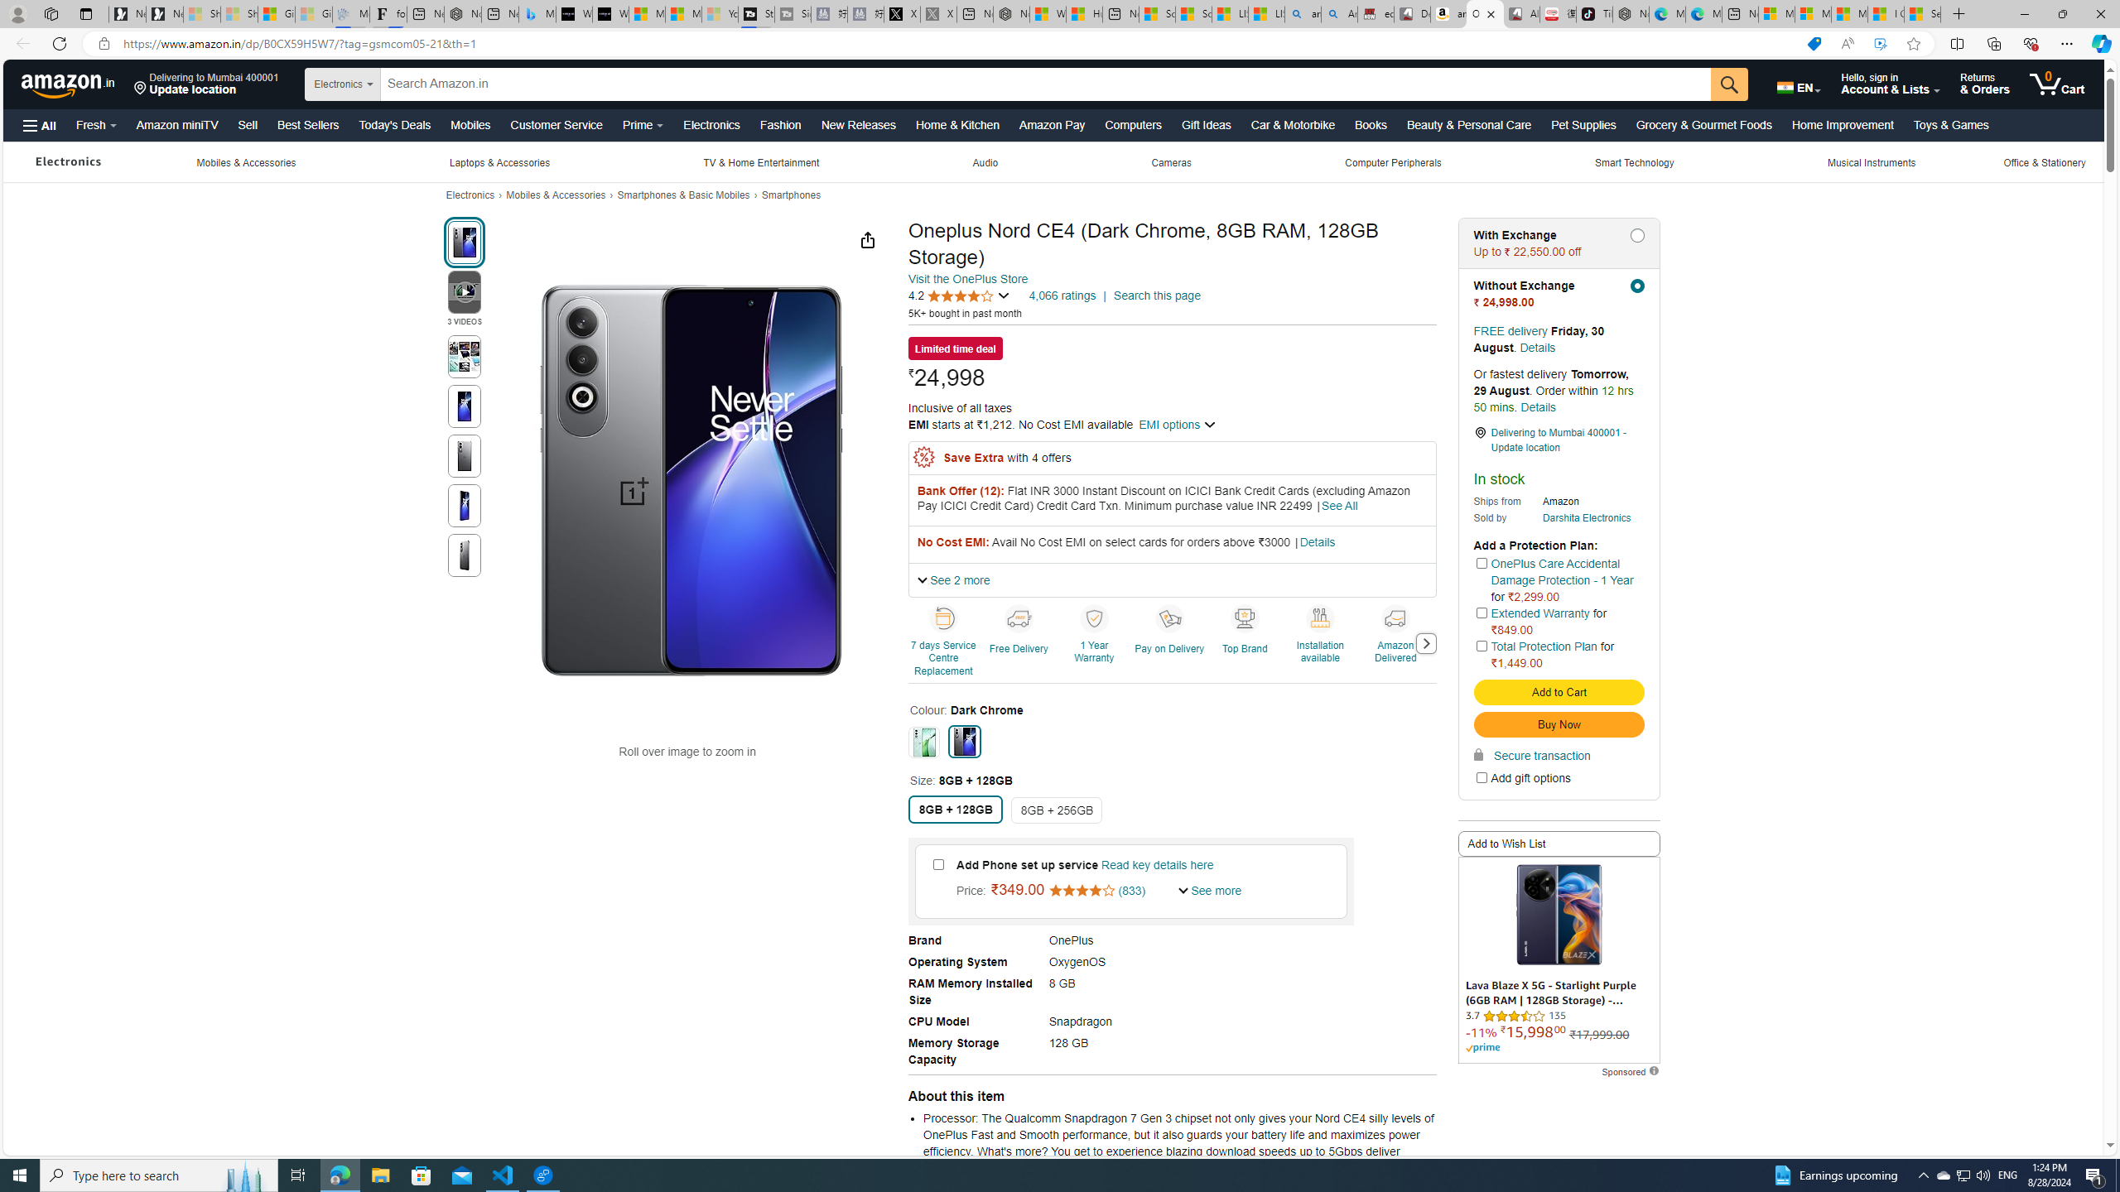  Describe the element at coordinates (69, 83) in the screenshot. I see `Skip to main content` at that location.